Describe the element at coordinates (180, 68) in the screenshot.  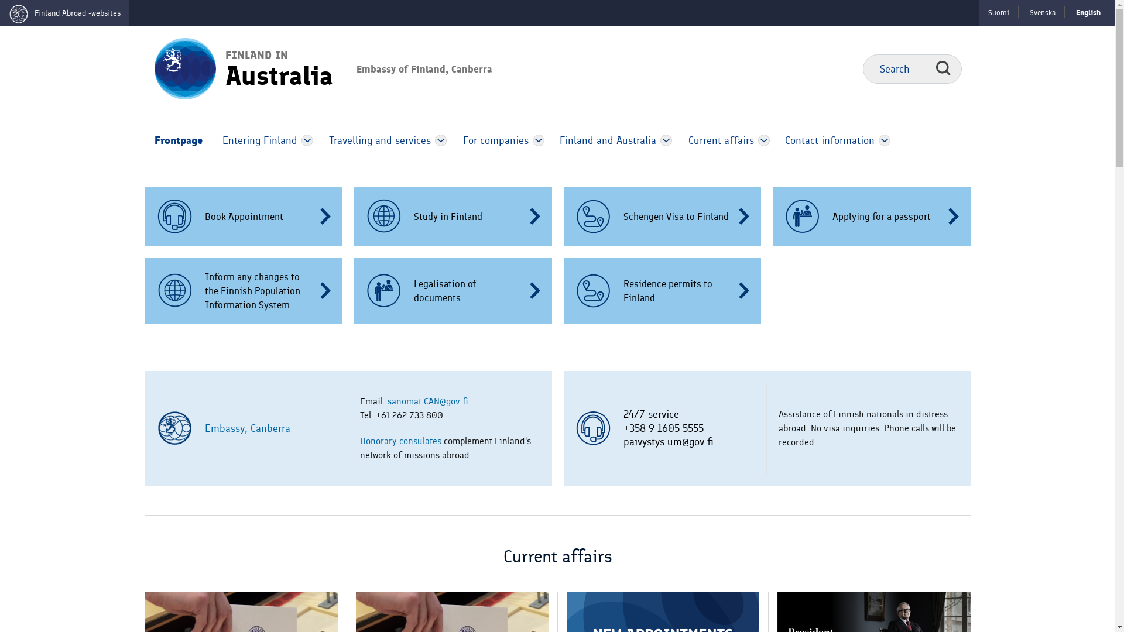
I see `Frontpage - Finland abroad: Australia` at that location.